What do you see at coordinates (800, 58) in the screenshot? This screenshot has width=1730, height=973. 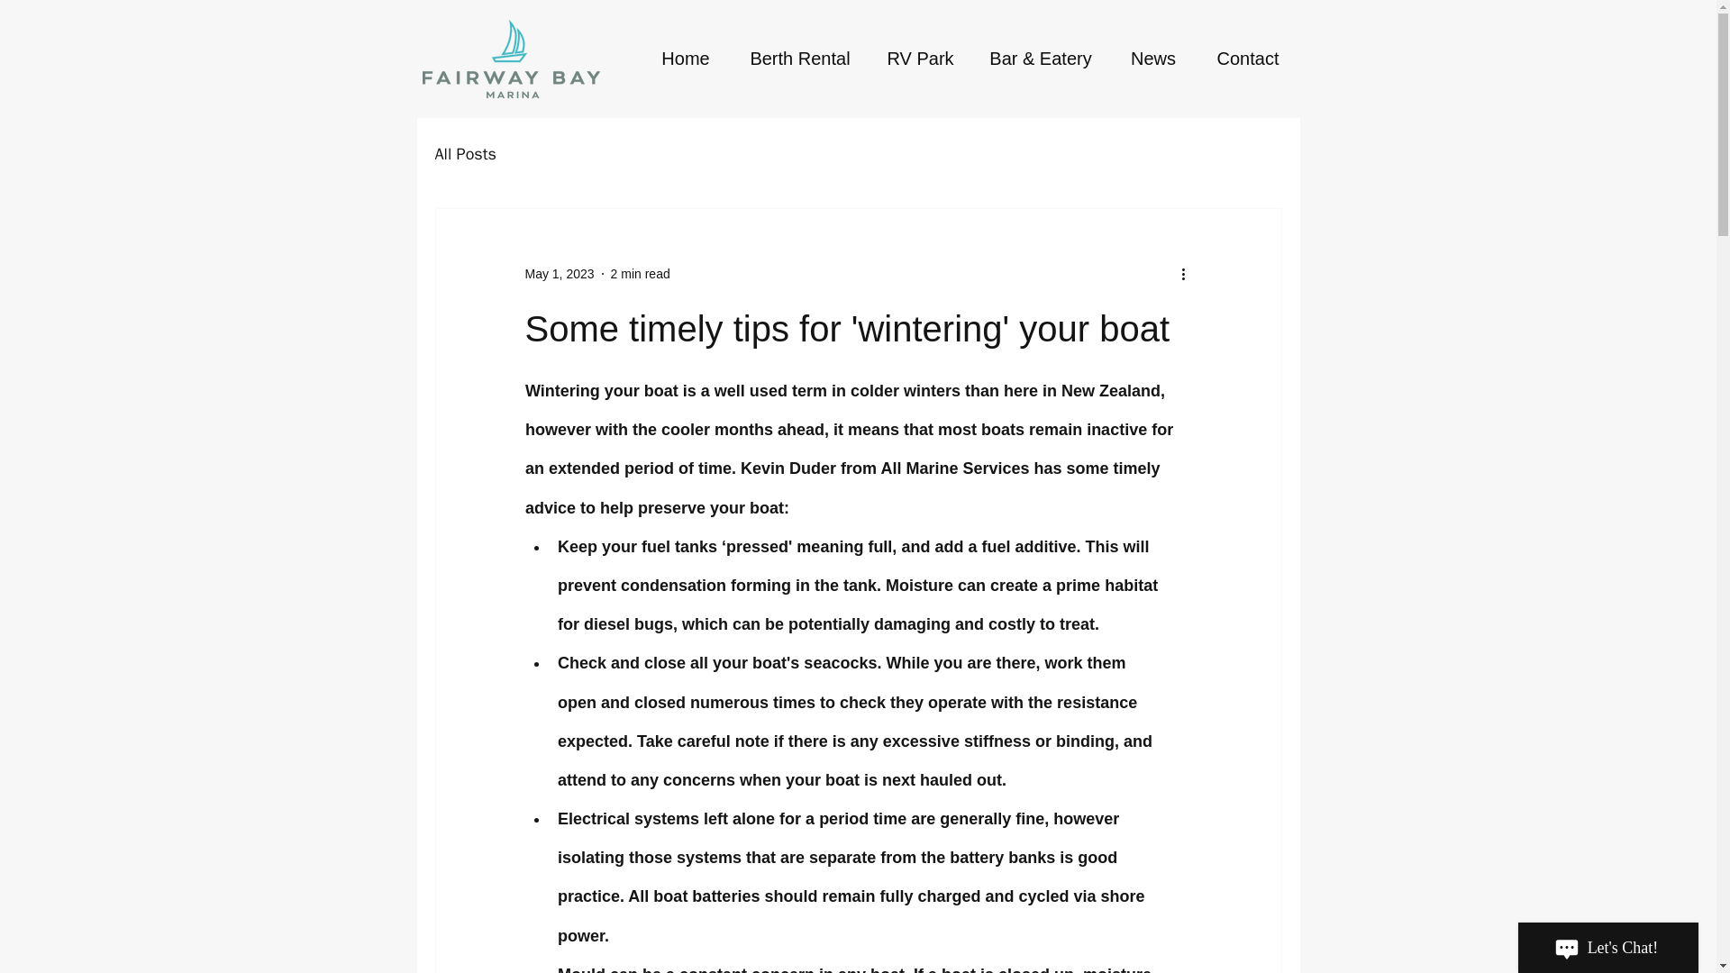 I see `Berth Rental` at bounding box center [800, 58].